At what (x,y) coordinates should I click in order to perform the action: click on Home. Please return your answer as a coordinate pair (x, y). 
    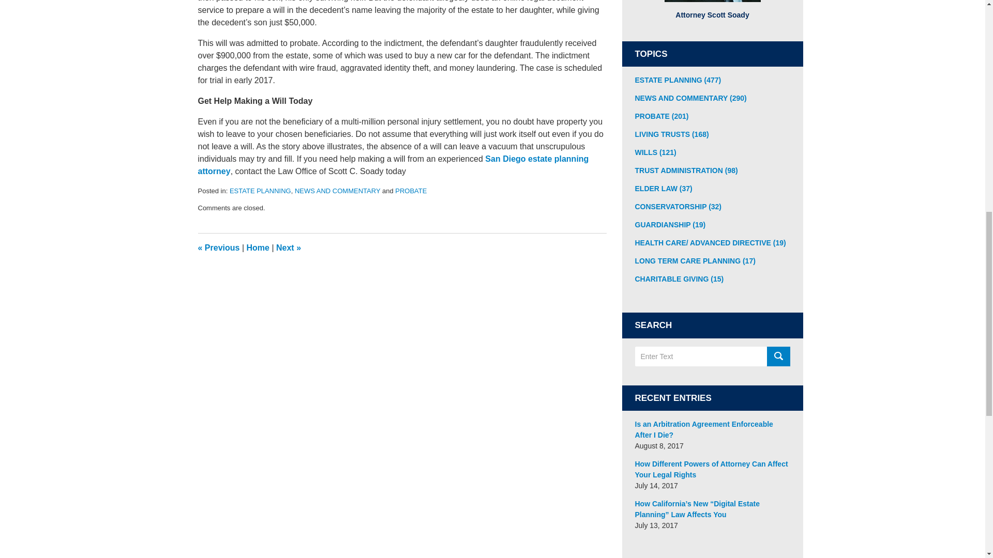
    Looking at the image, I should click on (258, 247).